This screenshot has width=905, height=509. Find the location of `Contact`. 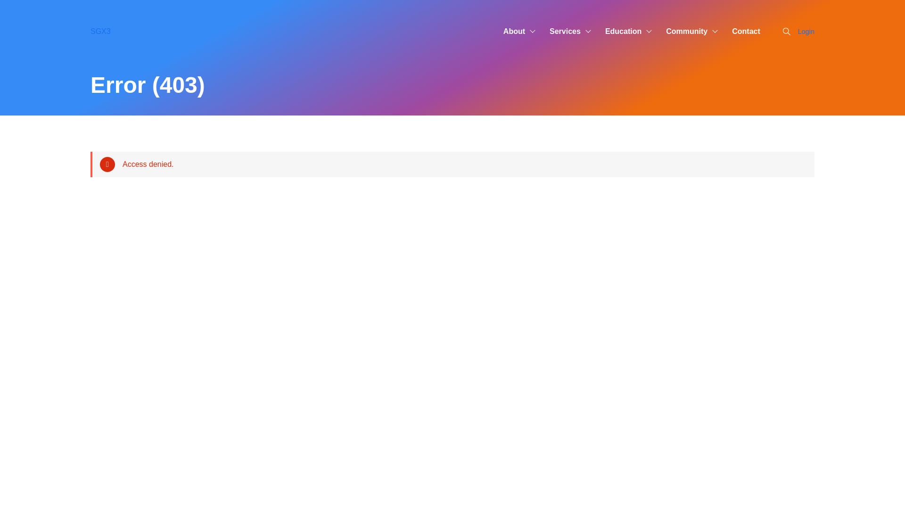

Contact is located at coordinates (746, 31).